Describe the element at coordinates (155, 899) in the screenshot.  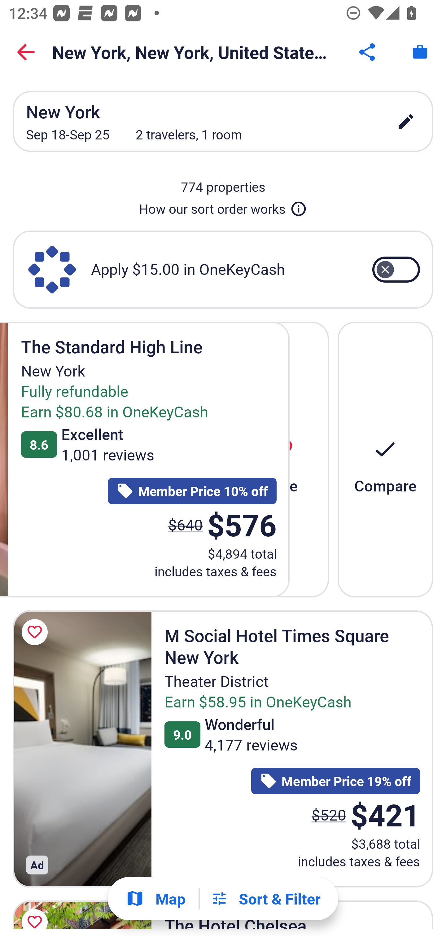
I see `Show map Map Show map Button` at that location.